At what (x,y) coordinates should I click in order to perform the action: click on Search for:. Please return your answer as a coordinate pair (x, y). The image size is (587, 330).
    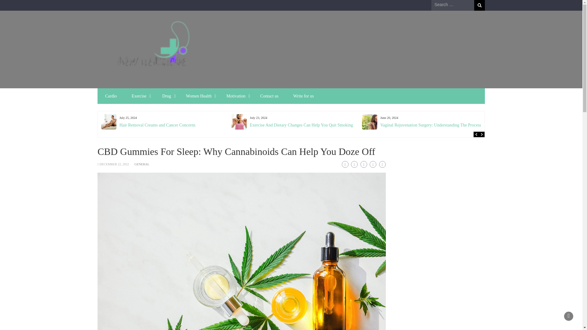
    Looking at the image, I should click on (453, 5).